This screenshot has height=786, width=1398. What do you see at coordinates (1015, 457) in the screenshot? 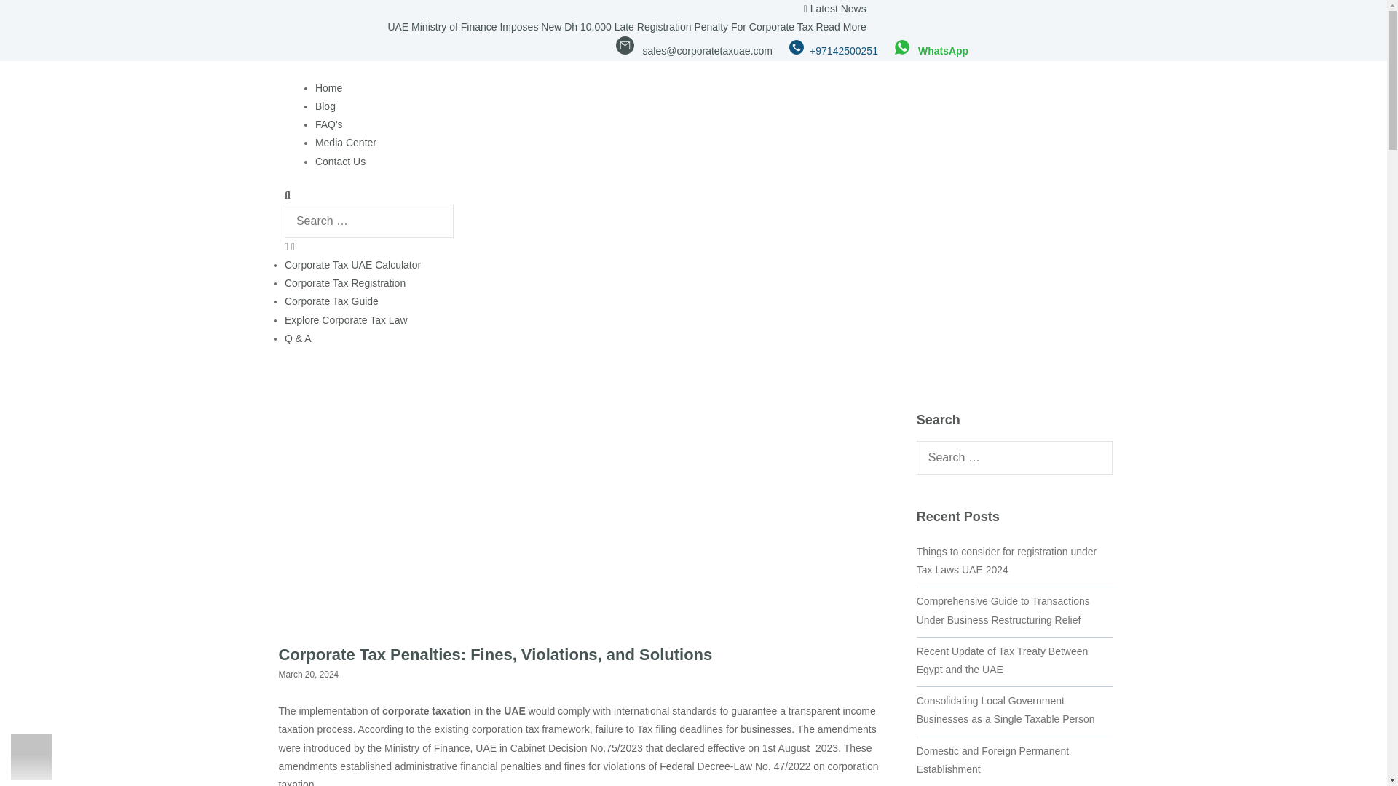
I see `Search for:` at bounding box center [1015, 457].